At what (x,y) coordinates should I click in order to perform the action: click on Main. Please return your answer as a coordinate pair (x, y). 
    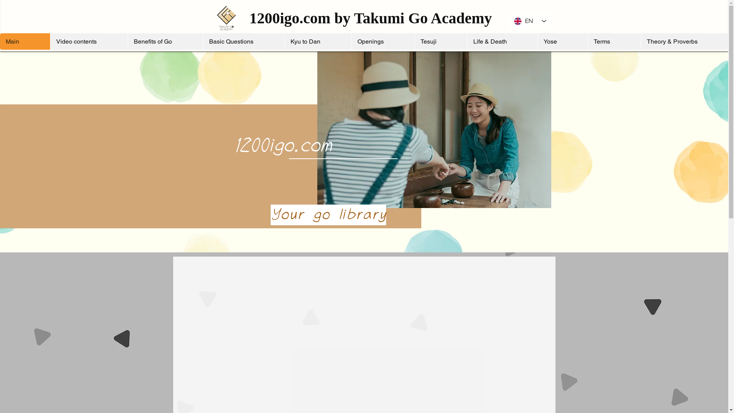
    Looking at the image, I should click on (25, 41).